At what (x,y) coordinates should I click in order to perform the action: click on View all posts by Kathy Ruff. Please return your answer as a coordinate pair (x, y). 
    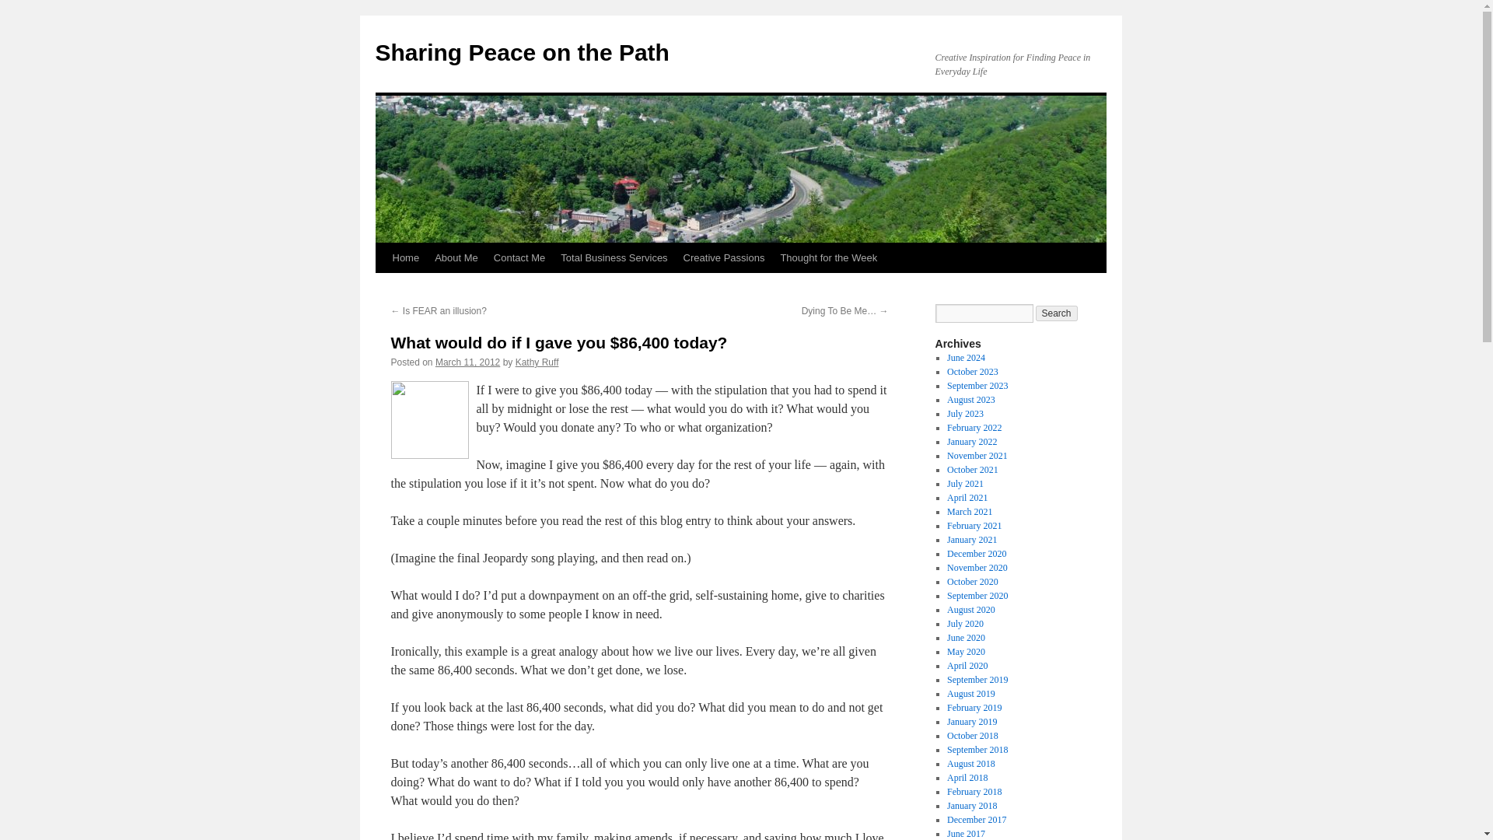
    Looking at the image, I should click on (537, 362).